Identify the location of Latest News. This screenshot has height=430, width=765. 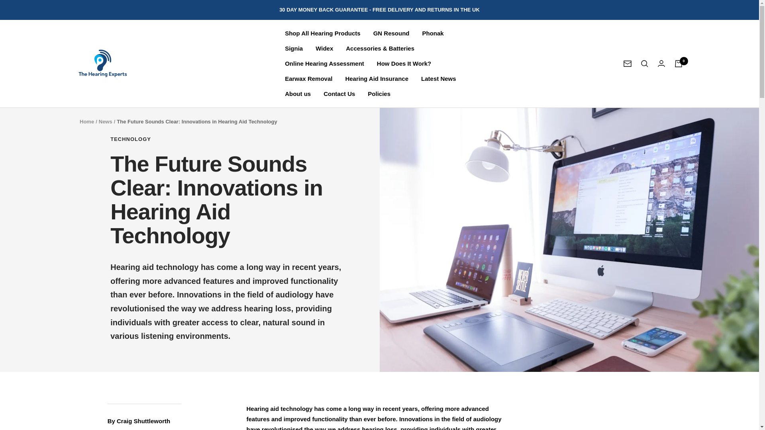
(438, 78).